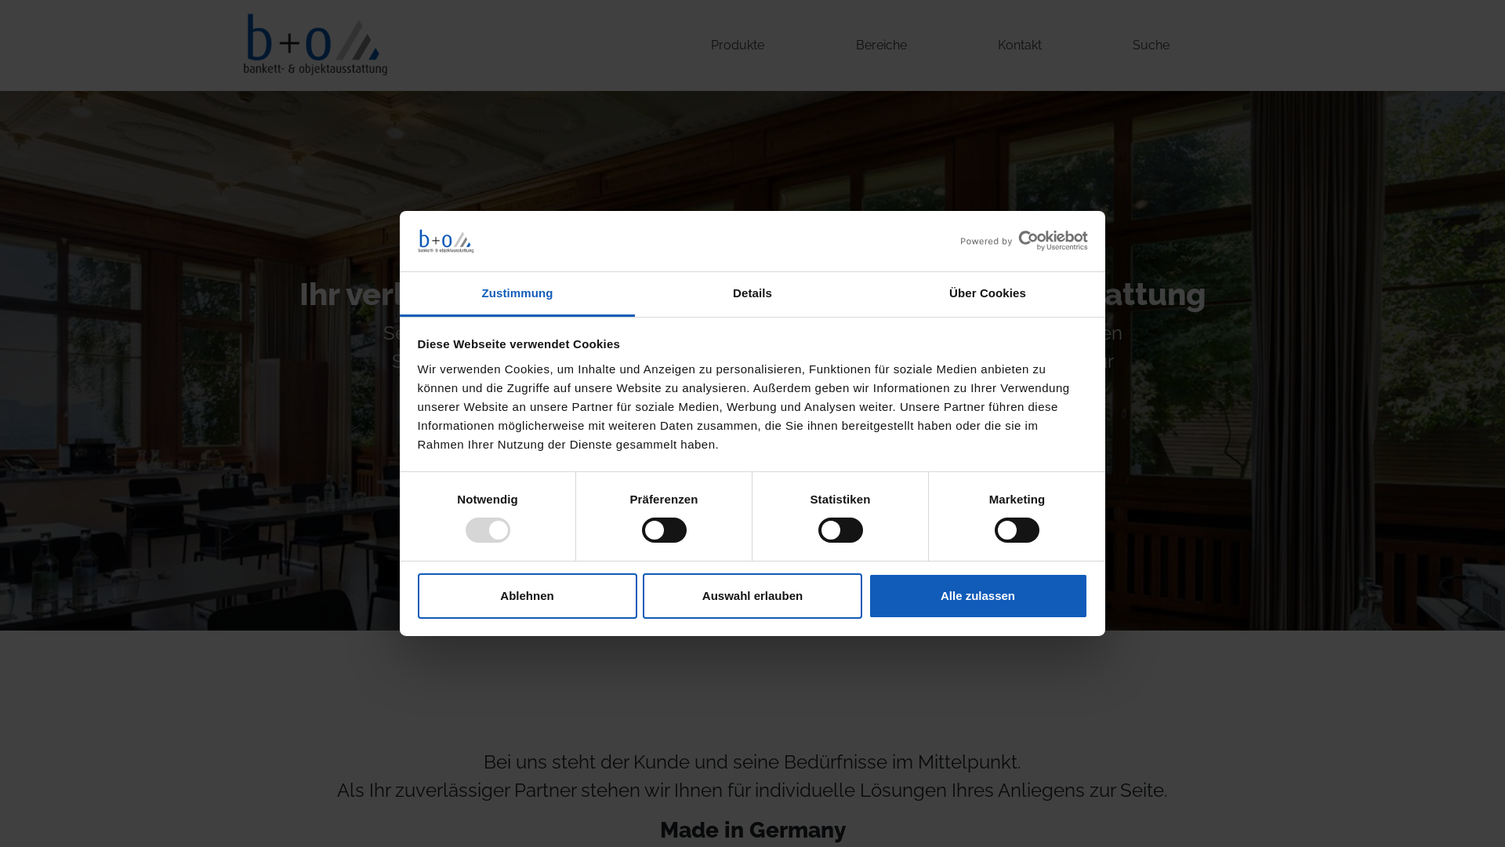 This screenshot has height=847, width=1505. I want to click on Alle zulassen, so click(978, 596).